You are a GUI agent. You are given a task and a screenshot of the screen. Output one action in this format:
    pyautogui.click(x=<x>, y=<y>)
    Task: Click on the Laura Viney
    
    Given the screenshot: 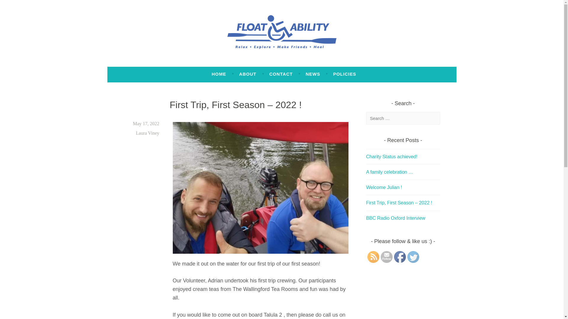 What is the action you would take?
    pyautogui.click(x=147, y=133)
    